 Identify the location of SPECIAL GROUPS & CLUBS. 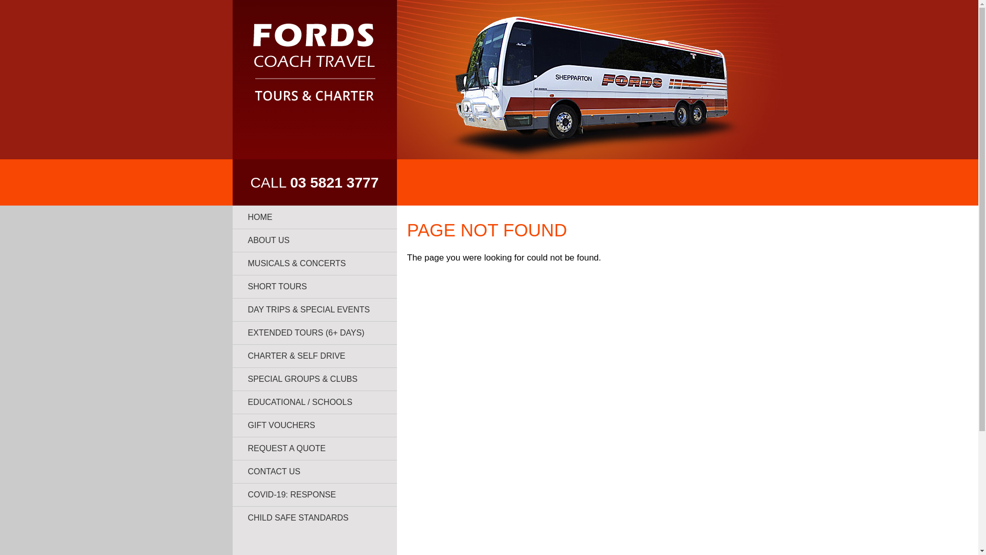
(314, 379).